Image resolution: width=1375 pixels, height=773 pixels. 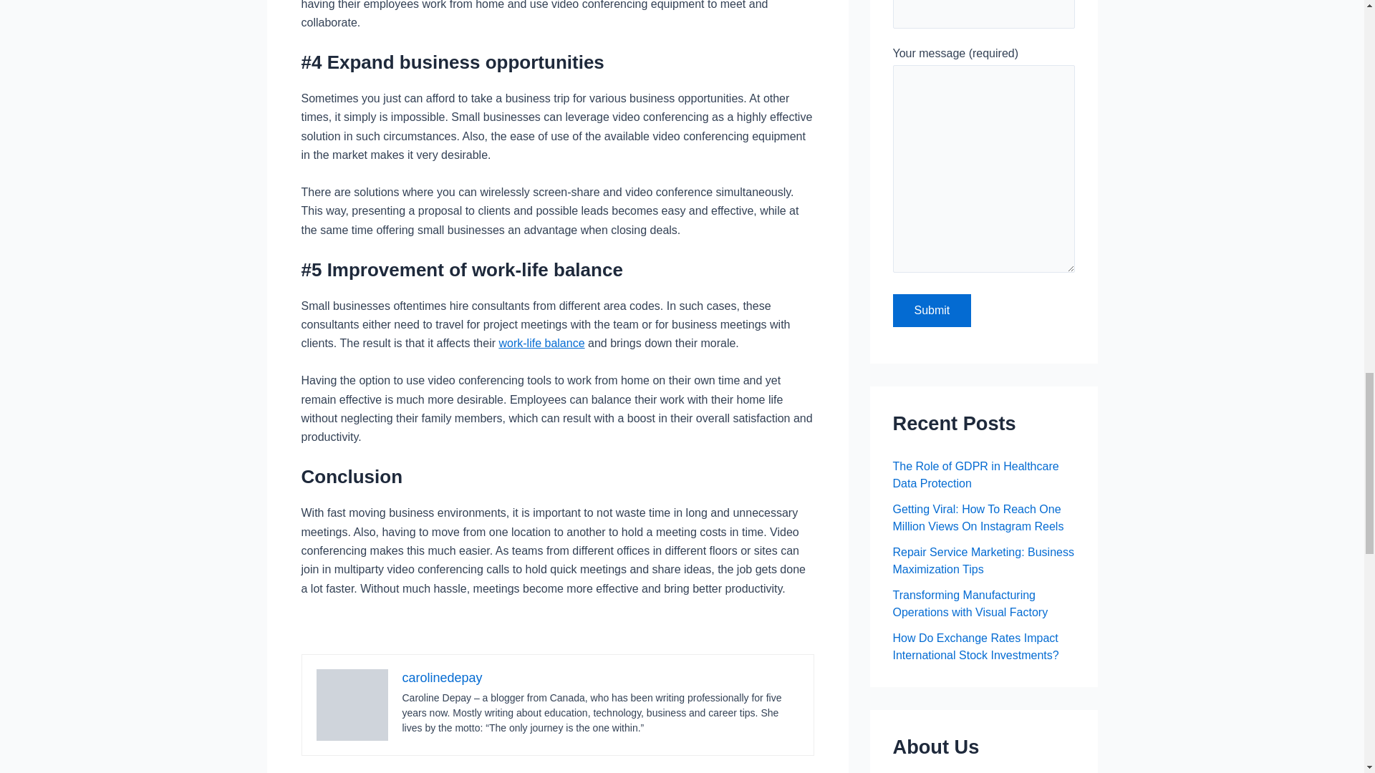 What do you see at coordinates (541, 343) in the screenshot?
I see `work-life balance` at bounding box center [541, 343].